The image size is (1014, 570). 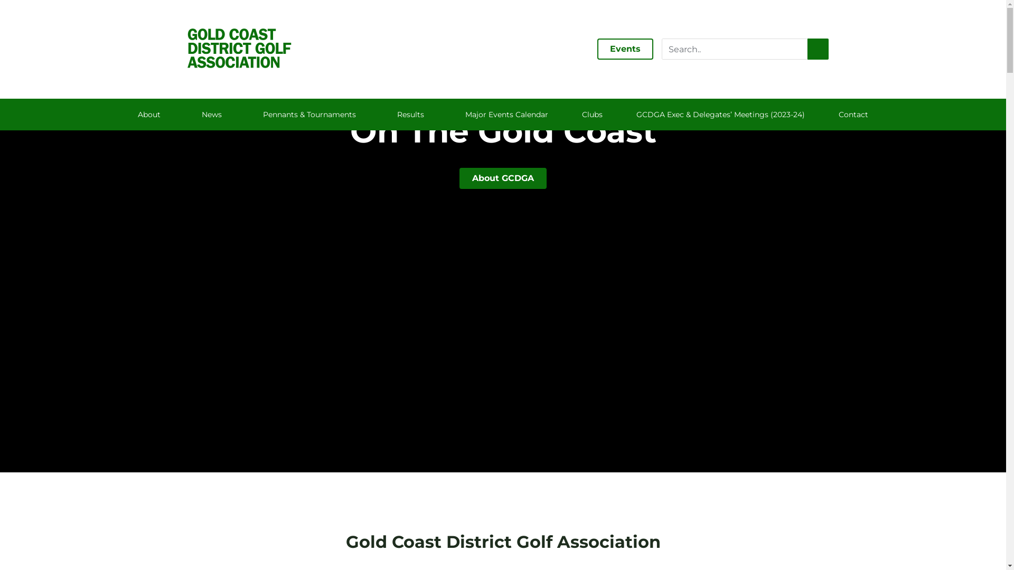 What do you see at coordinates (313, 114) in the screenshot?
I see `Pennants & Tournaments` at bounding box center [313, 114].